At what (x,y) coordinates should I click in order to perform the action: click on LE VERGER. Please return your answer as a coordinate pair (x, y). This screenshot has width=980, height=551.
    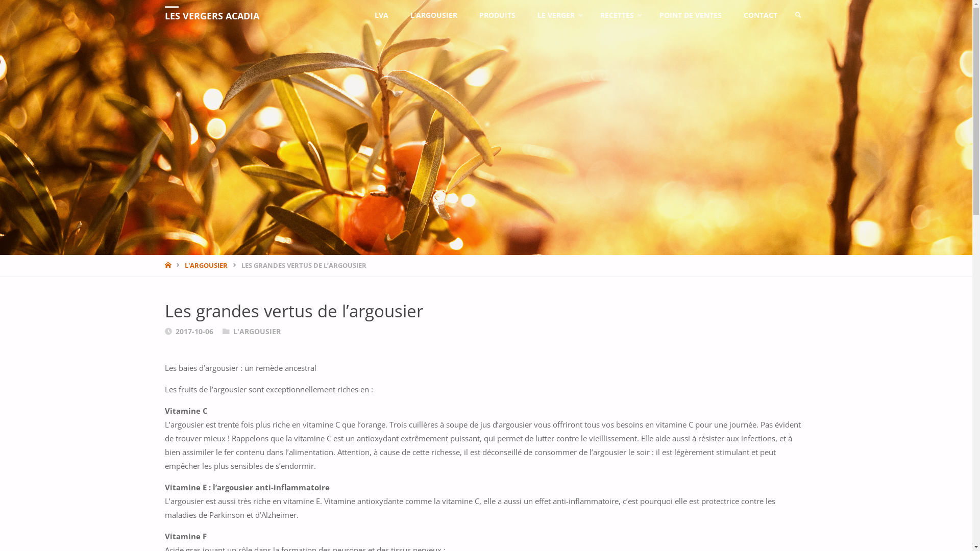
    Looking at the image, I should click on (558, 15).